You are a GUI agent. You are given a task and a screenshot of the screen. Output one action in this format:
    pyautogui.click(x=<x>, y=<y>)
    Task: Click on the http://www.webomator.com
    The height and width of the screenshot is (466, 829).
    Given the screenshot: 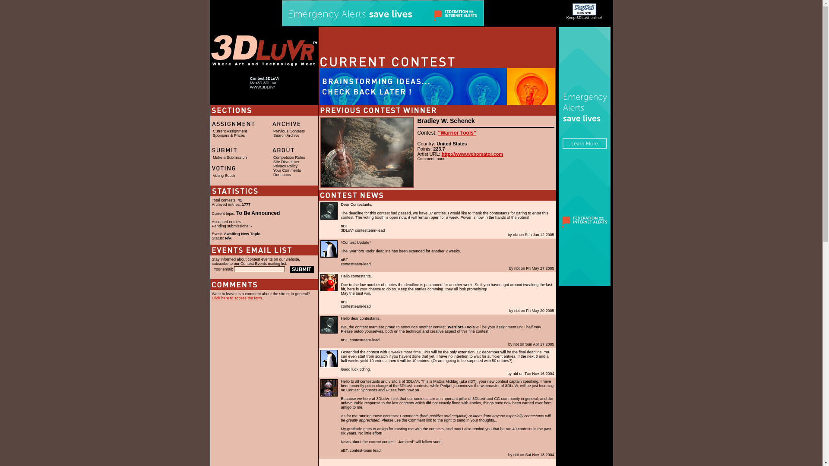 What is the action you would take?
    pyautogui.click(x=472, y=154)
    